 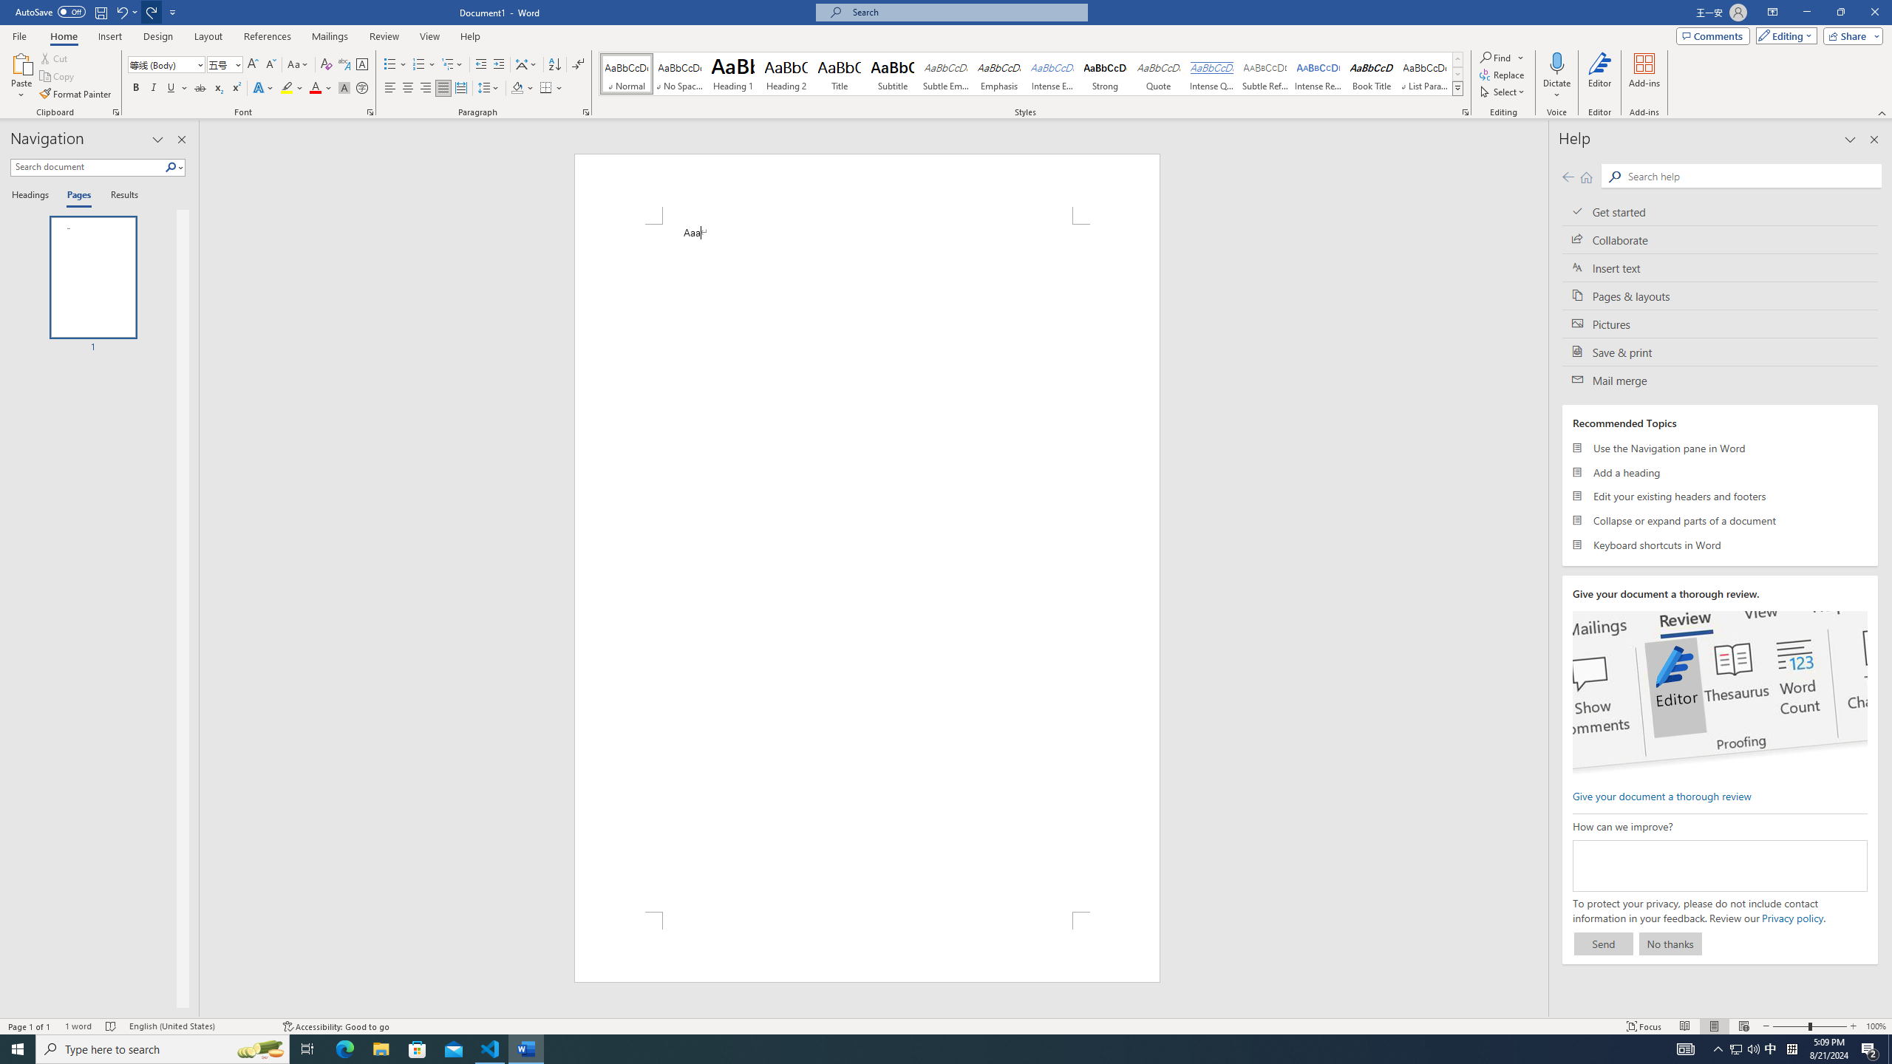 What do you see at coordinates (482, 65) in the screenshot?
I see `Decrease Indent` at bounding box center [482, 65].